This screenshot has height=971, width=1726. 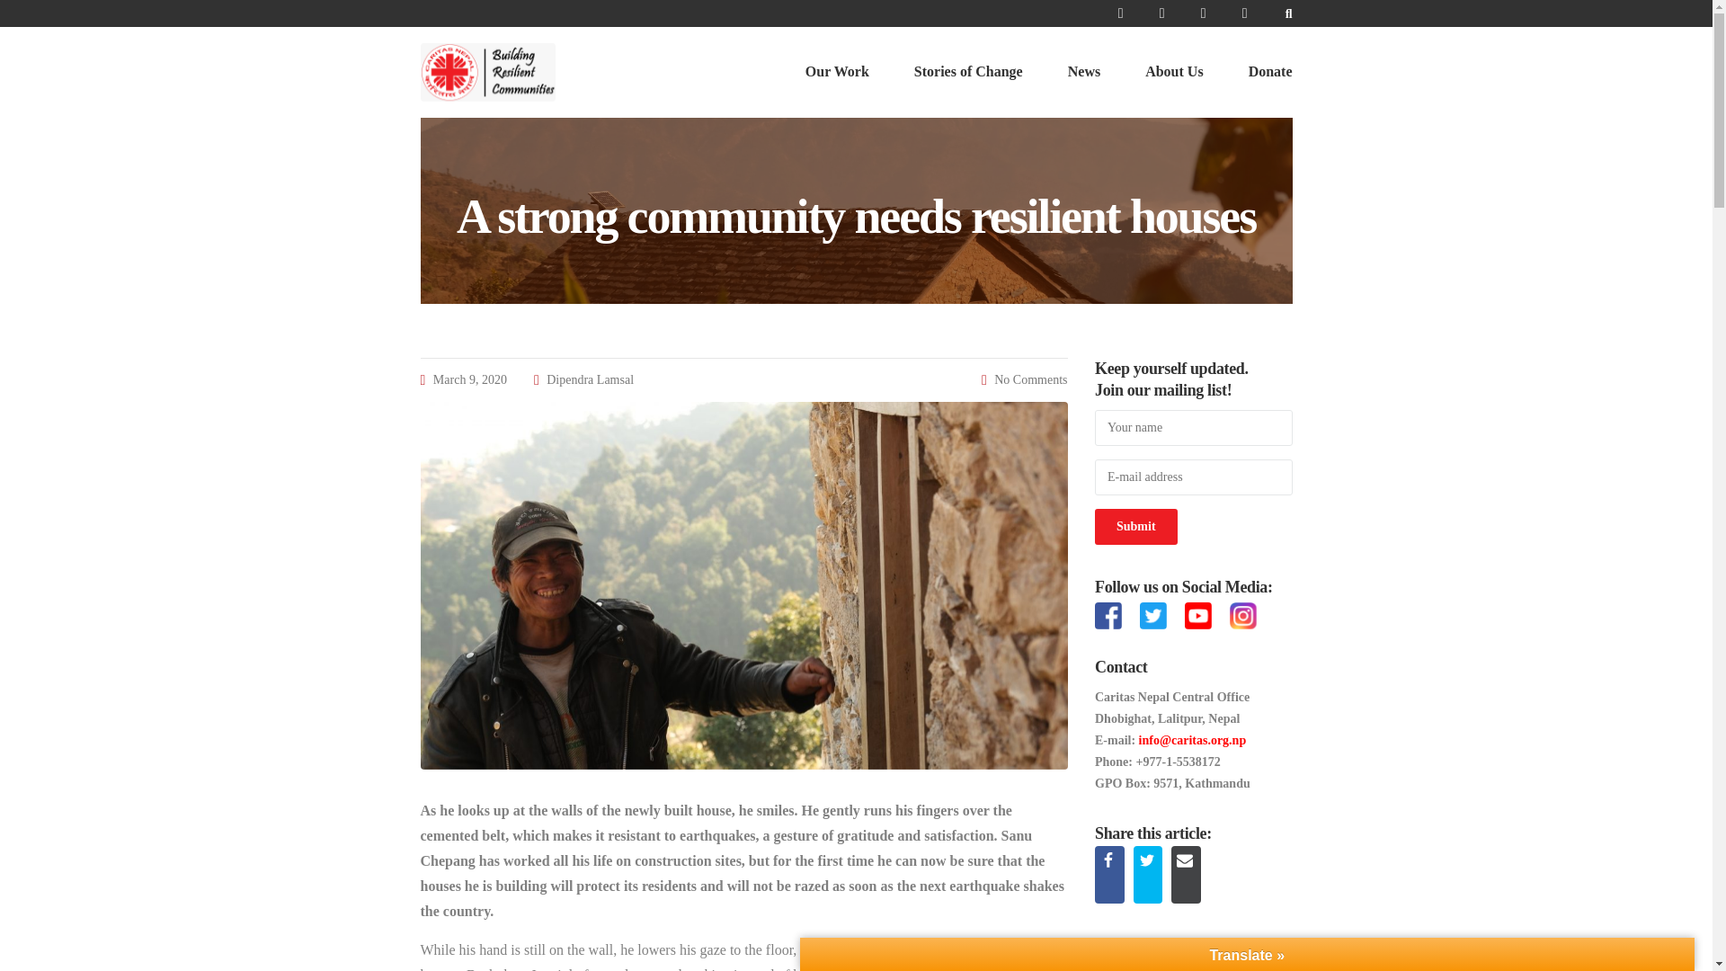 I want to click on Submit, so click(x=1135, y=526).